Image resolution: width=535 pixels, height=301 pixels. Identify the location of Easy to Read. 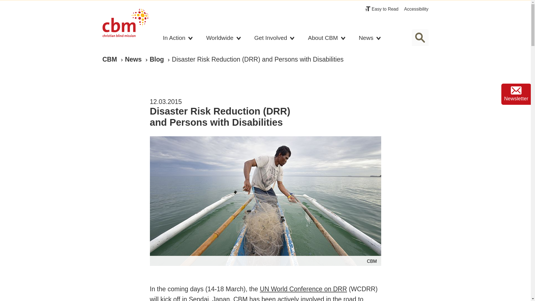
(382, 9).